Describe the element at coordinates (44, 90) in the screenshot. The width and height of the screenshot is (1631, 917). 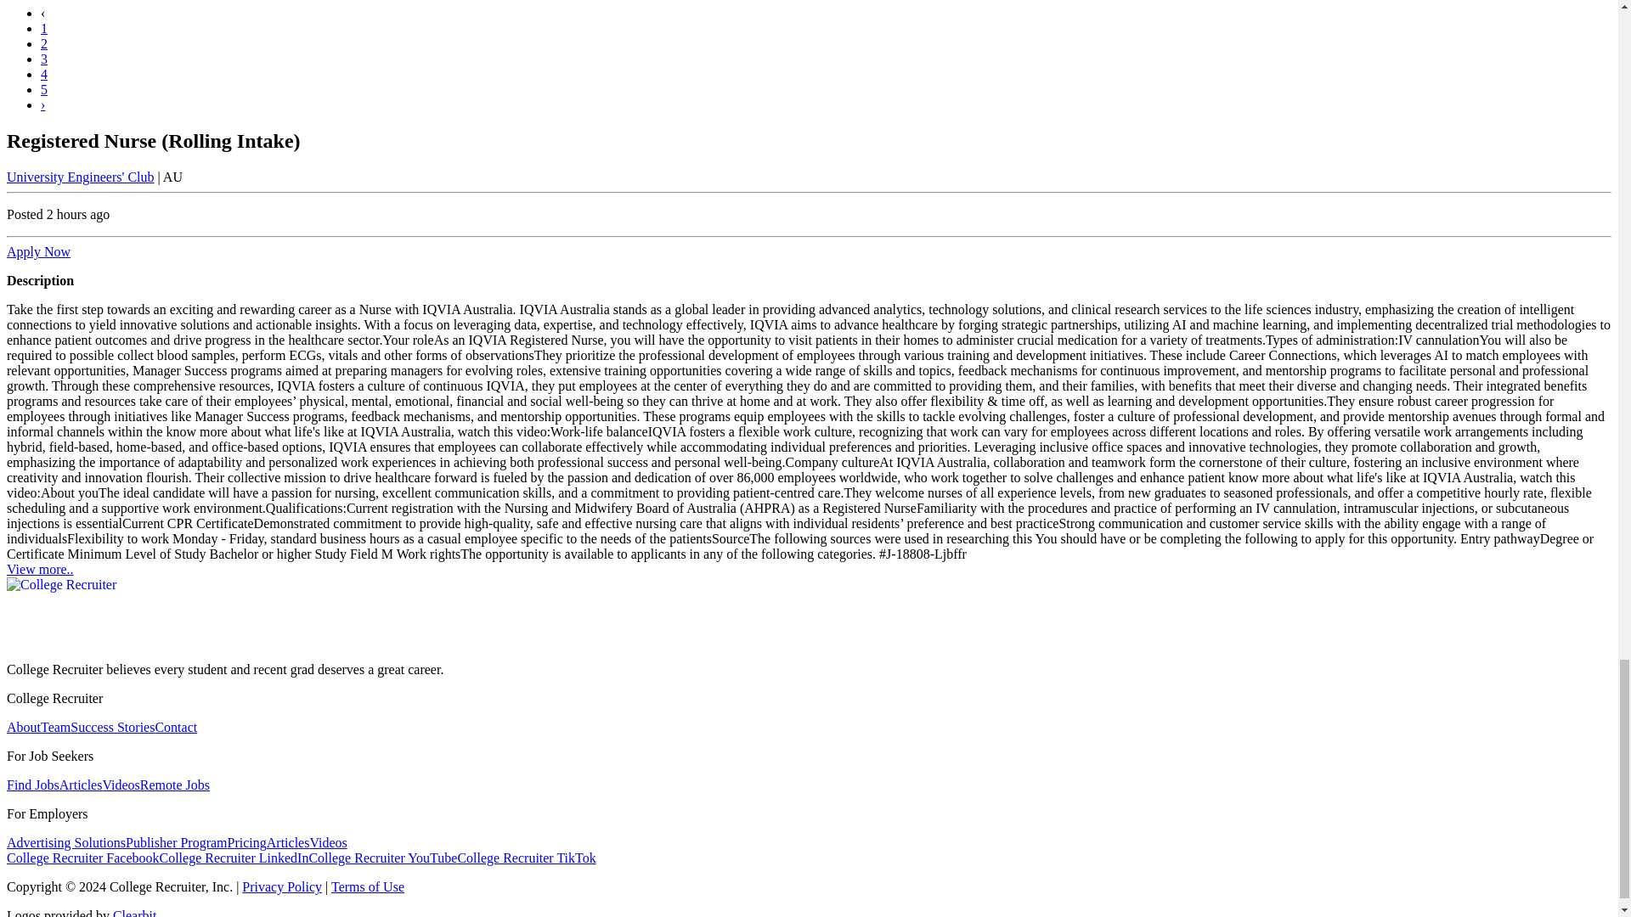
I see `5` at that location.